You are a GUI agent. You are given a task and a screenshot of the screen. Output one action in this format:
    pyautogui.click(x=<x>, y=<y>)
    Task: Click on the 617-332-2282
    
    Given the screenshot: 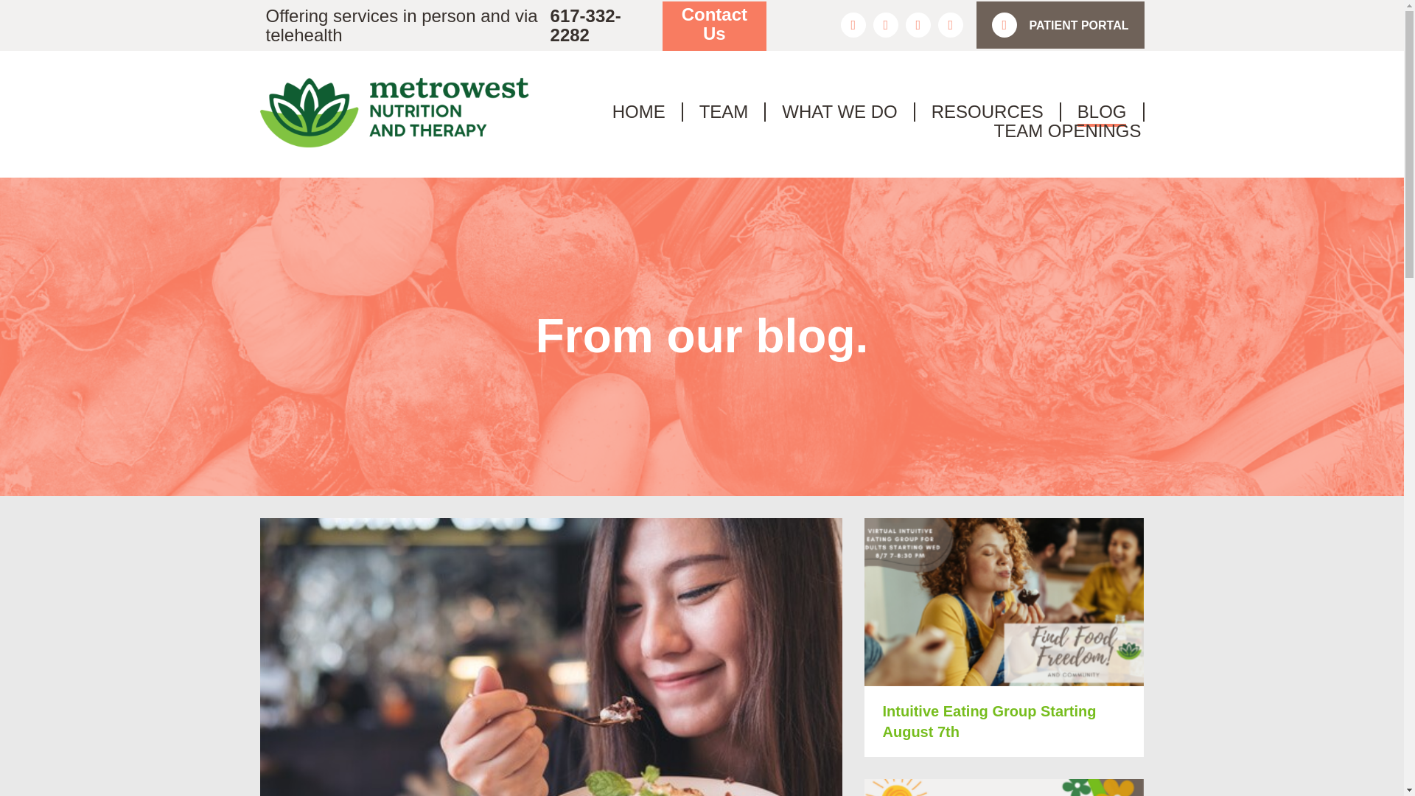 What is the action you would take?
    pyautogui.click(x=593, y=26)
    